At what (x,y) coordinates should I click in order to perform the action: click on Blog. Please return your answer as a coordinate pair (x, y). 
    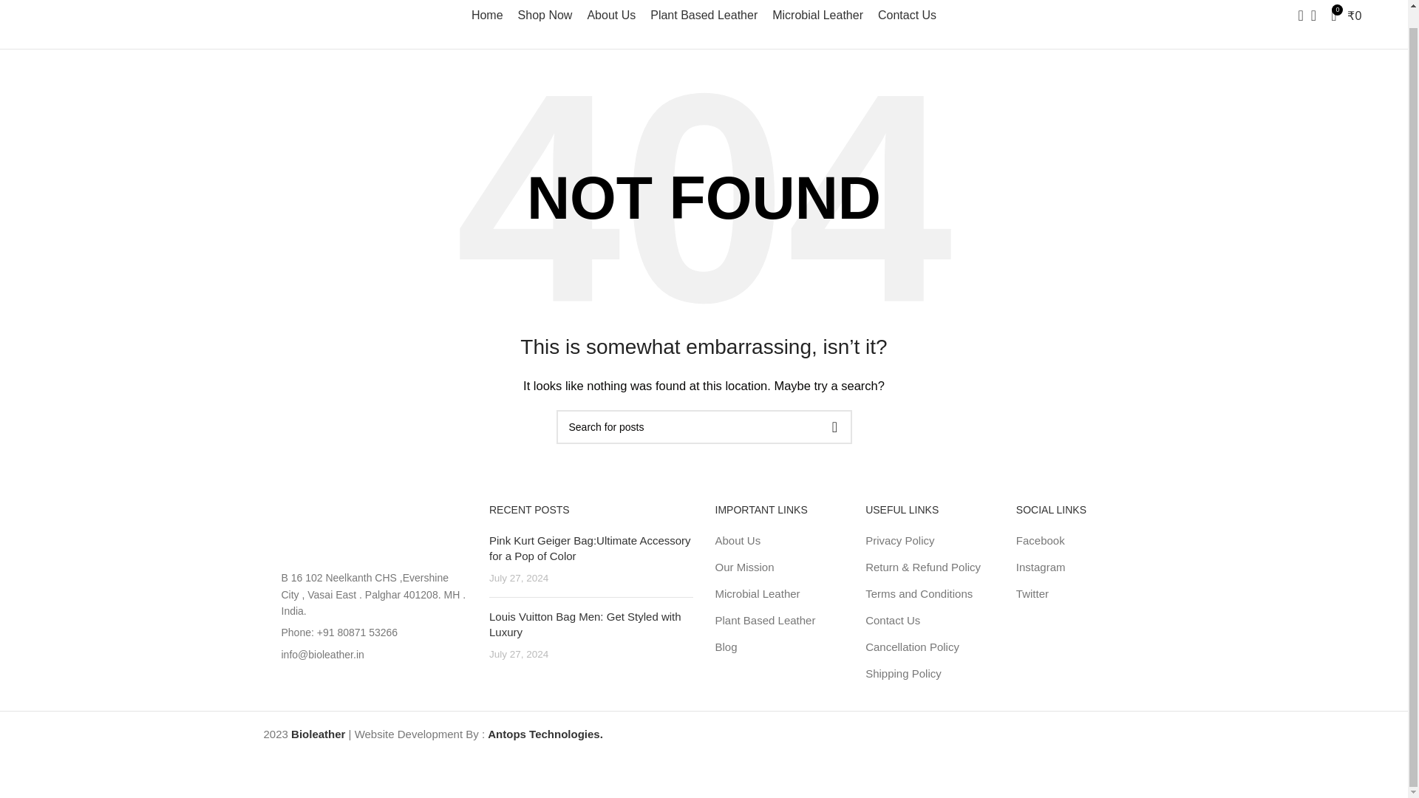
    Looking at the image, I should click on (727, 647).